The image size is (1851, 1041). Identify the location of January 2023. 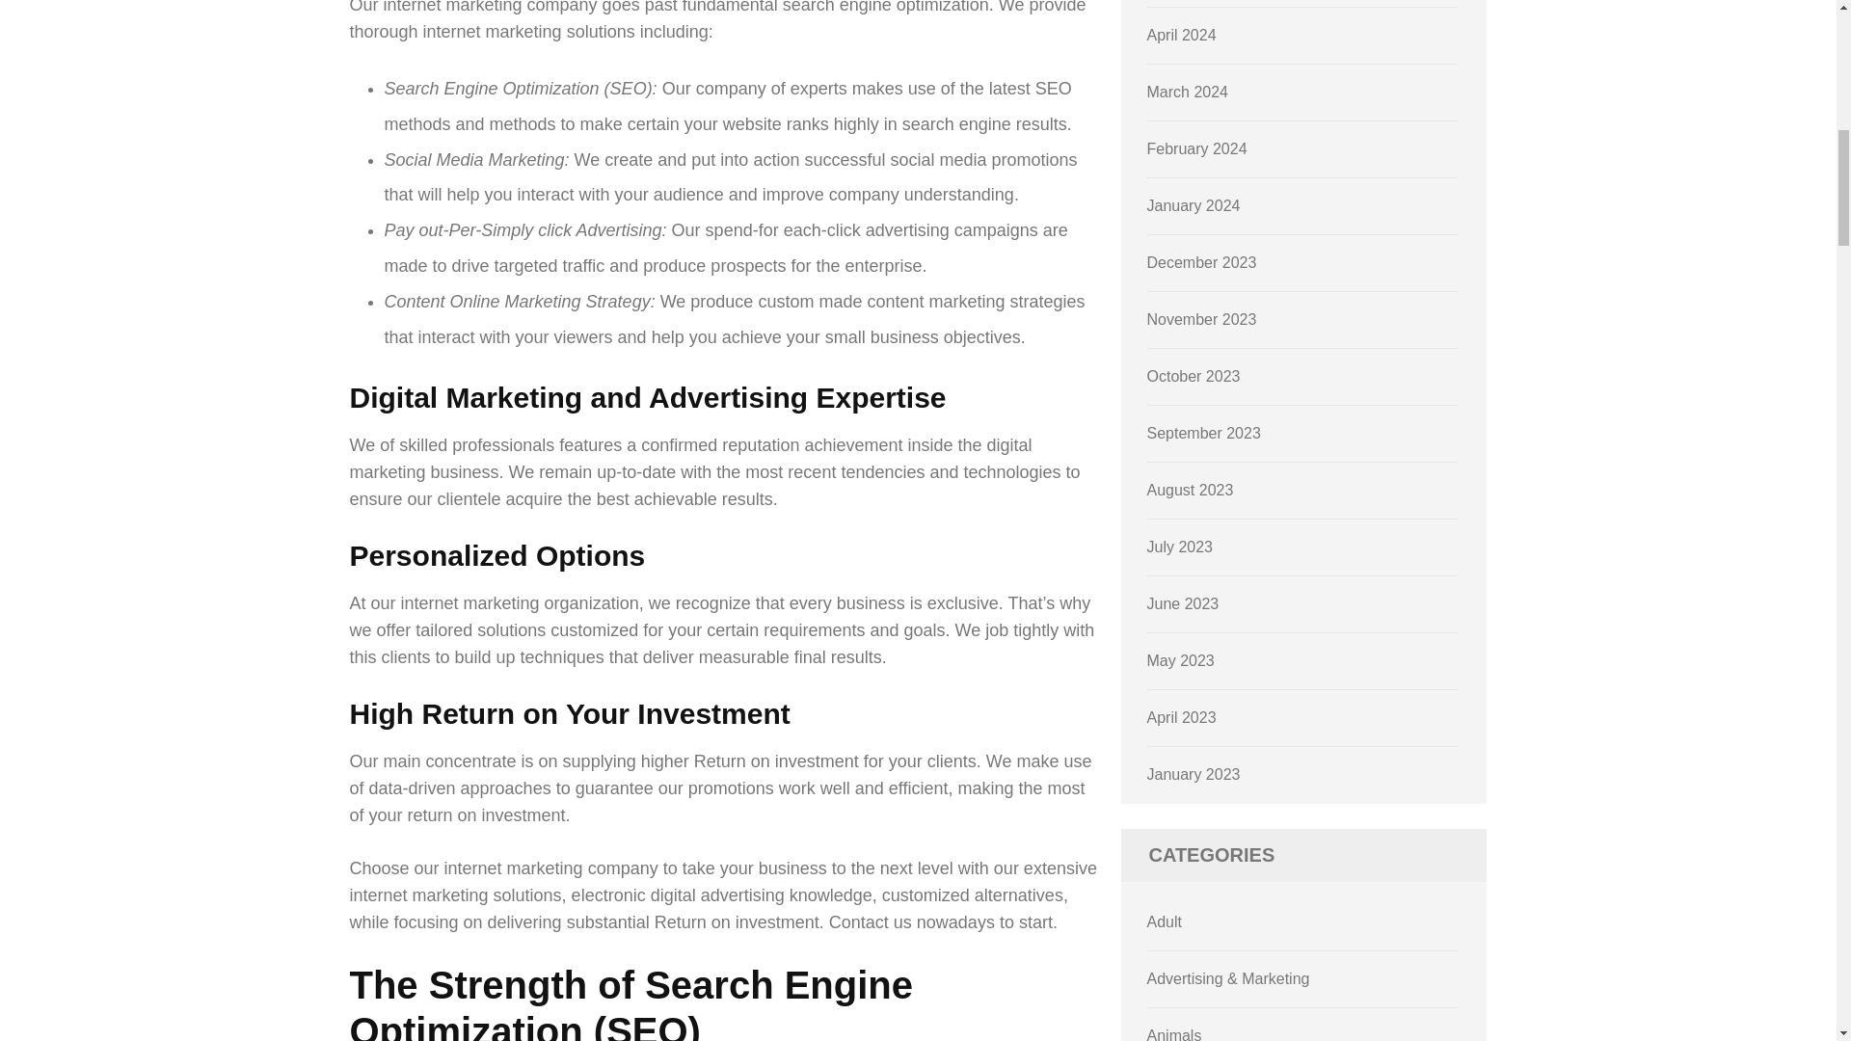
(1194, 774).